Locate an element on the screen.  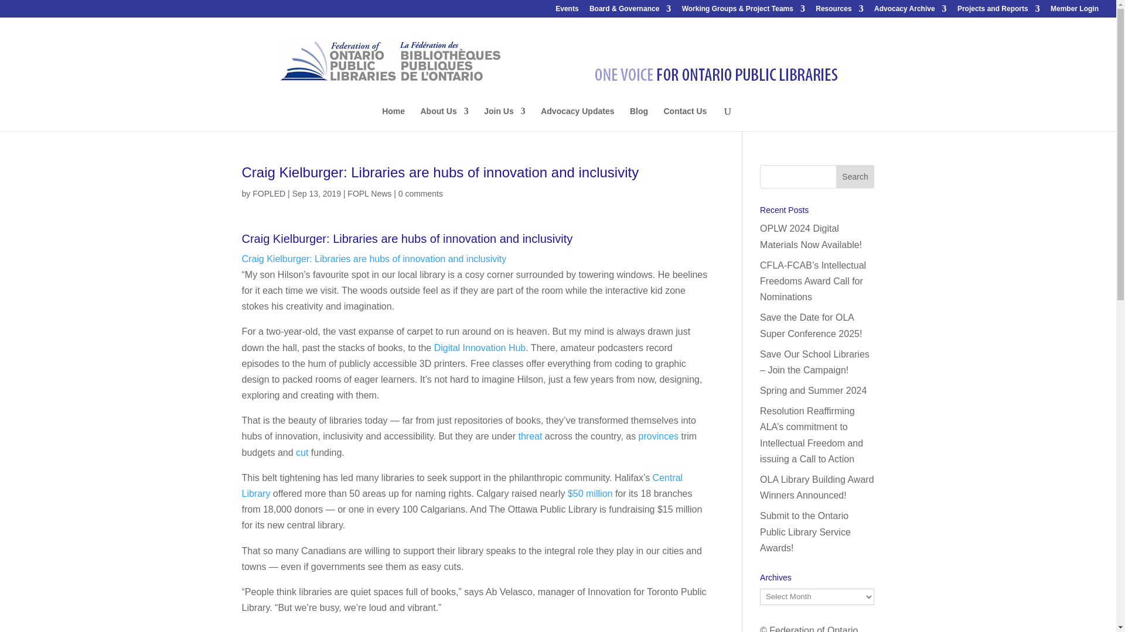
Search is located at coordinates (855, 176).